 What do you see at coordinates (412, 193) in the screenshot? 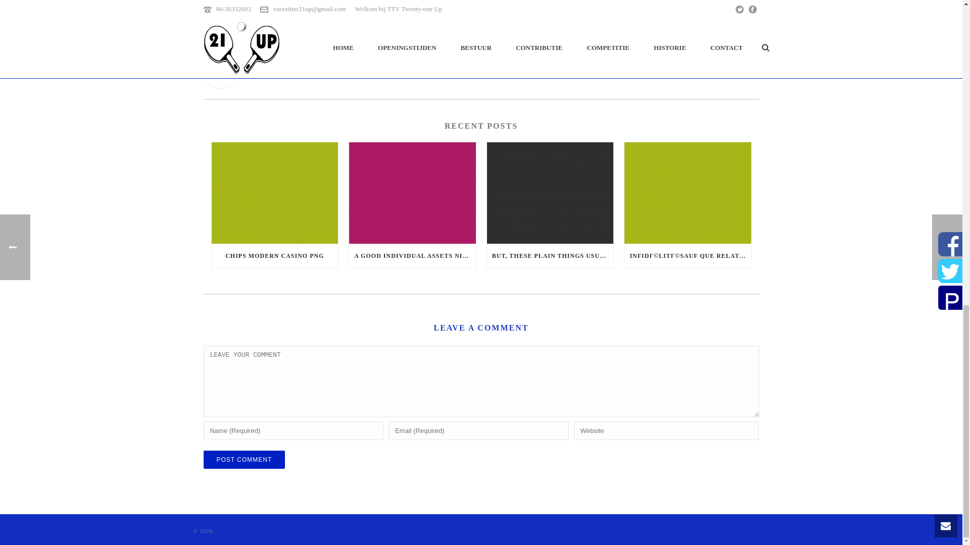
I see `A good Individual Assets Nightmare` at bounding box center [412, 193].